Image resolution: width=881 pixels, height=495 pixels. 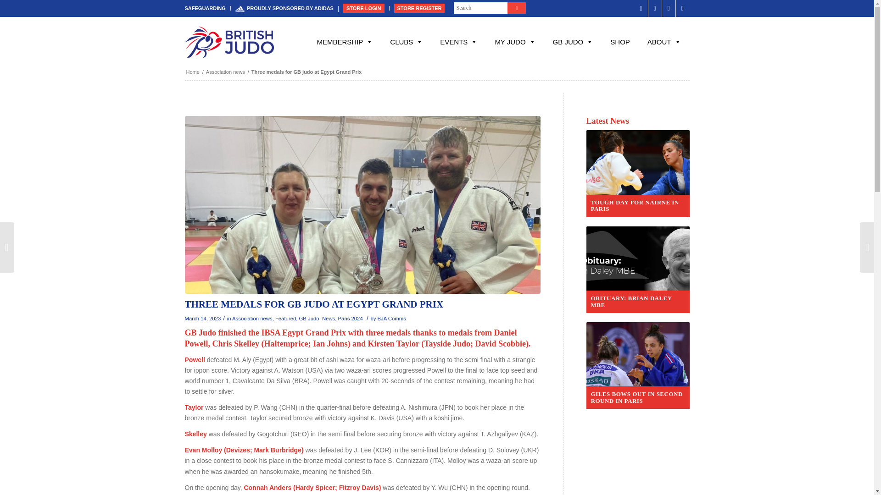 What do you see at coordinates (313, 304) in the screenshot?
I see `Permanent Link: Three medals for GB judo at Egypt Grand Prix` at bounding box center [313, 304].